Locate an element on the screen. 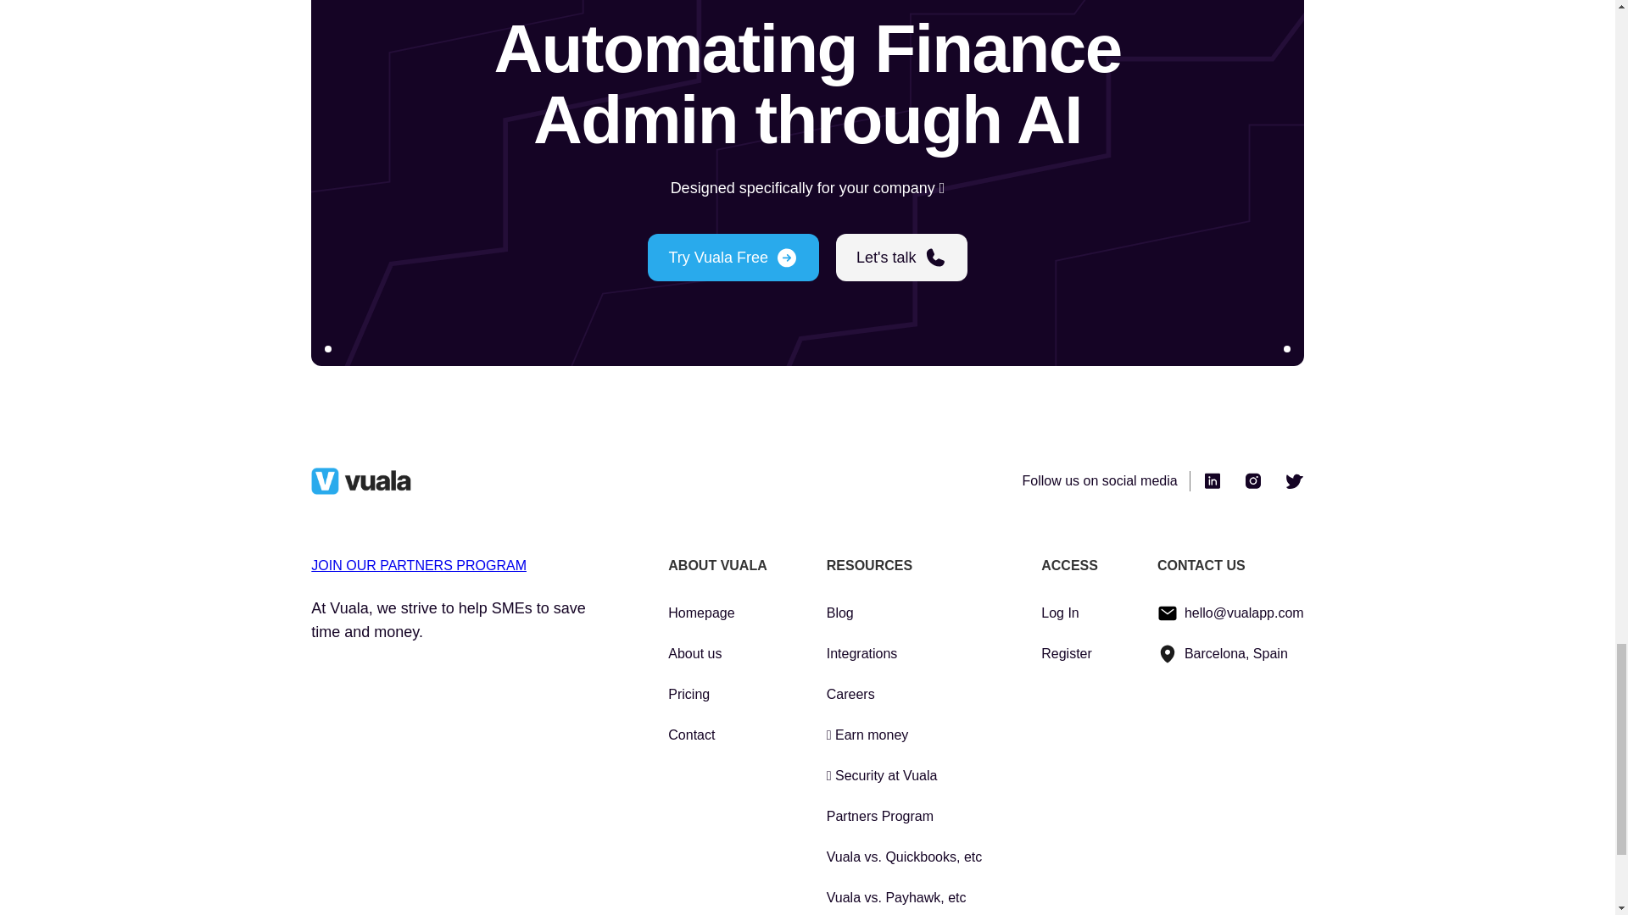  Try Vuala Free is located at coordinates (733, 258).